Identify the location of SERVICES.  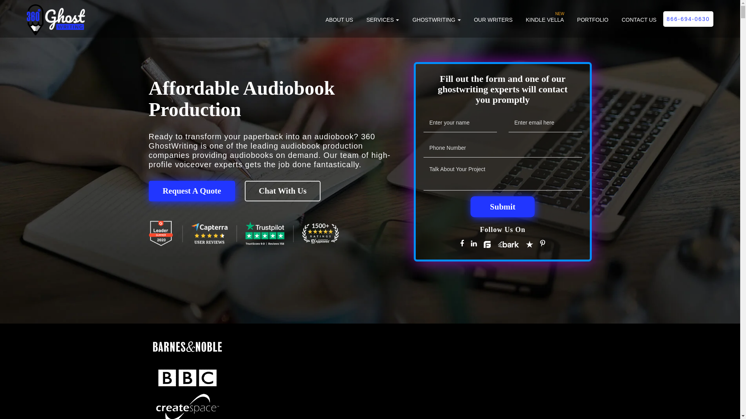
(383, 24).